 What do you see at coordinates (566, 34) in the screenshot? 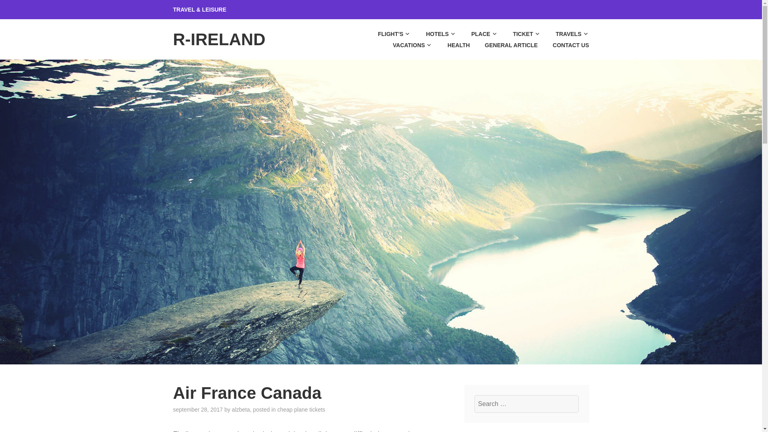
I see `TRAVELS` at bounding box center [566, 34].